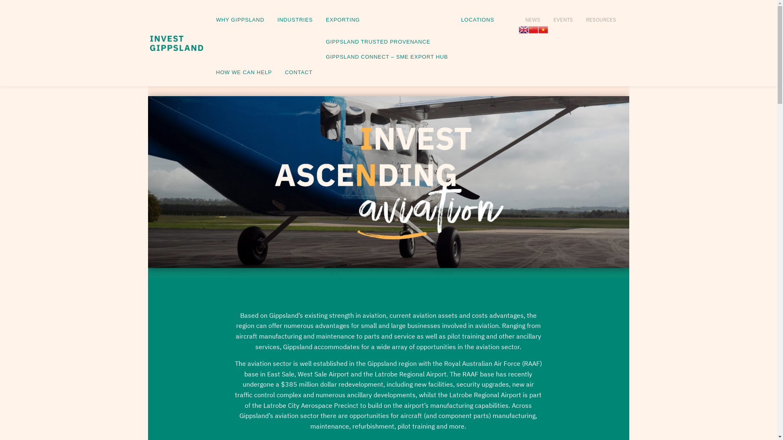  I want to click on English, so click(524, 29).